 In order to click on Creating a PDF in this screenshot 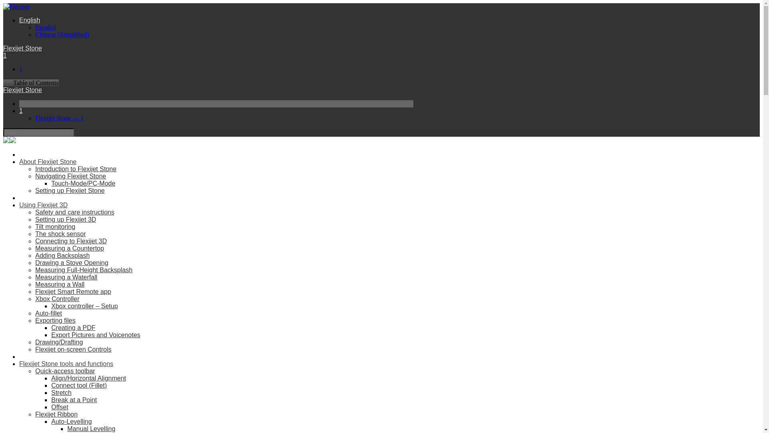, I will do `click(73, 328)`.